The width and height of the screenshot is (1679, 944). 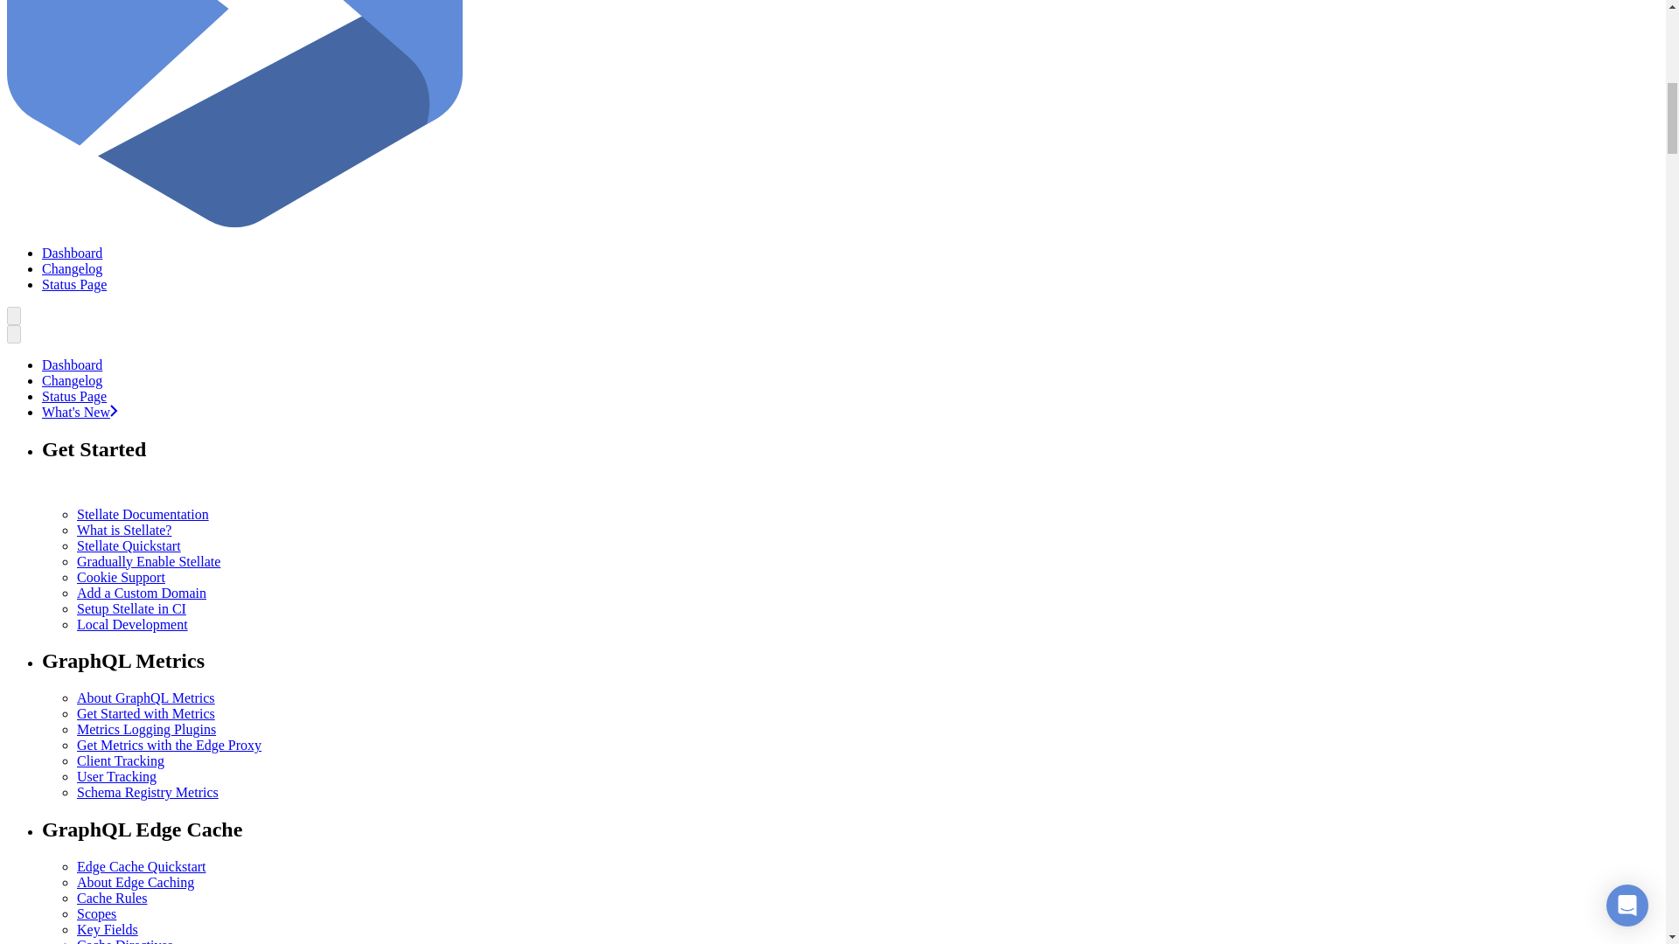 What do you see at coordinates (72, 253) in the screenshot?
I see `Dashboard` at bounding box center [72, 253].